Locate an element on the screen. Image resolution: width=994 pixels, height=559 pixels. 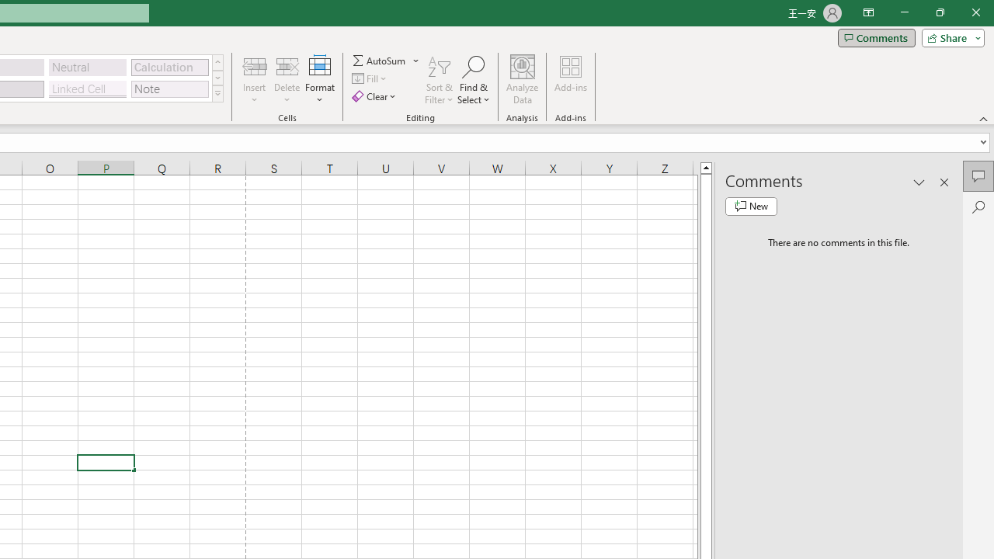
Sort & Filter is located at coordinates (440, 79).